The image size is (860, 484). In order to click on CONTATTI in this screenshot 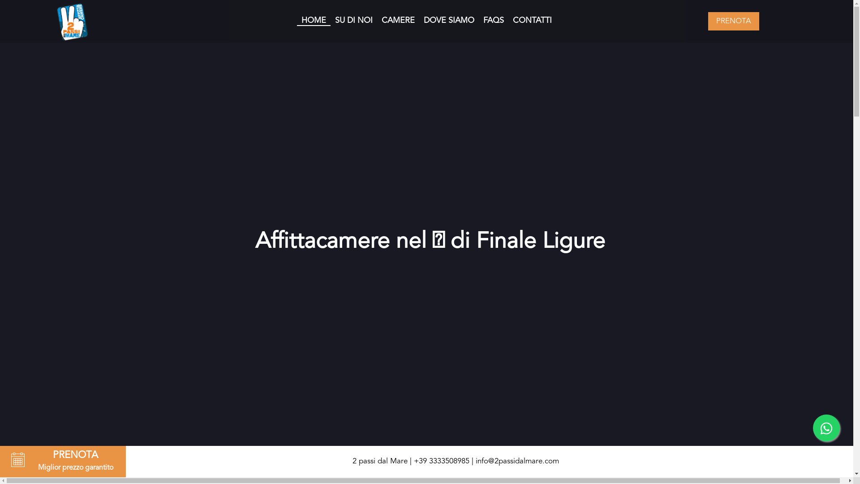, I will do `click(532, 21)`.